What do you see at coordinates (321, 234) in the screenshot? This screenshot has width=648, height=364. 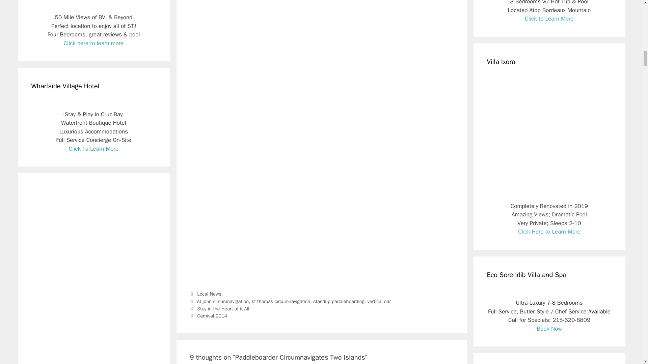 I see `Advertisement` at bounding box center [321, 234].